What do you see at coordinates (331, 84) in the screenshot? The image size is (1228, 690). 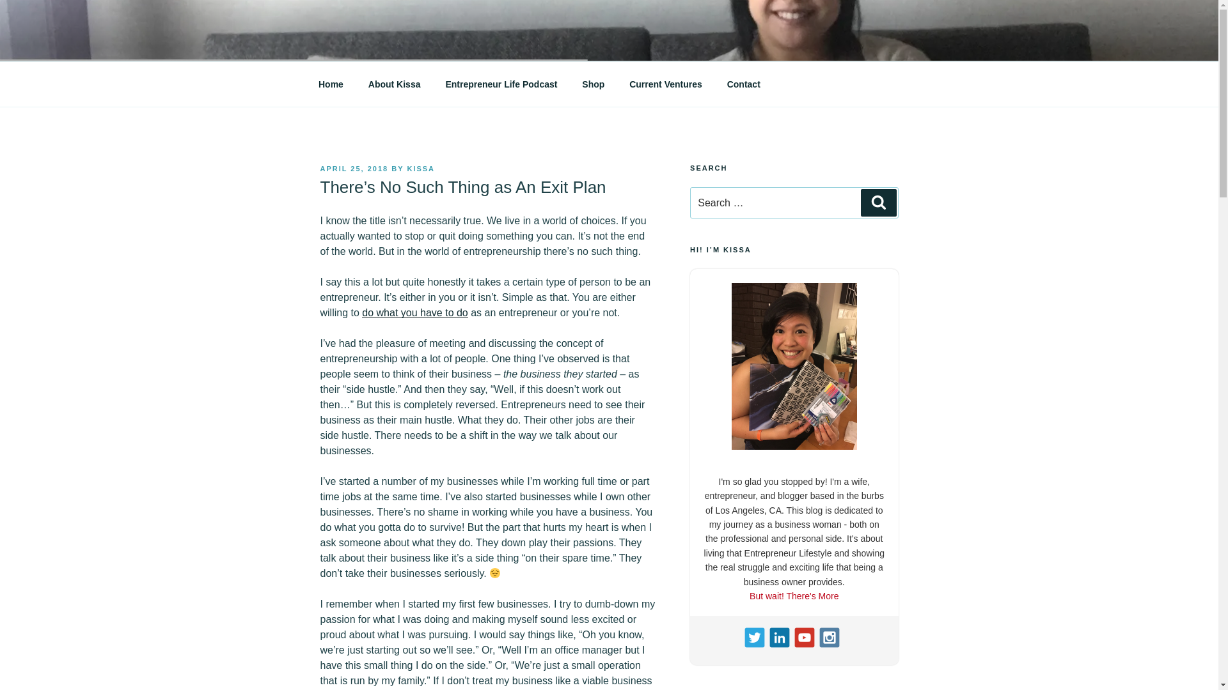 I see `Home` at bounding box center [331, 84].